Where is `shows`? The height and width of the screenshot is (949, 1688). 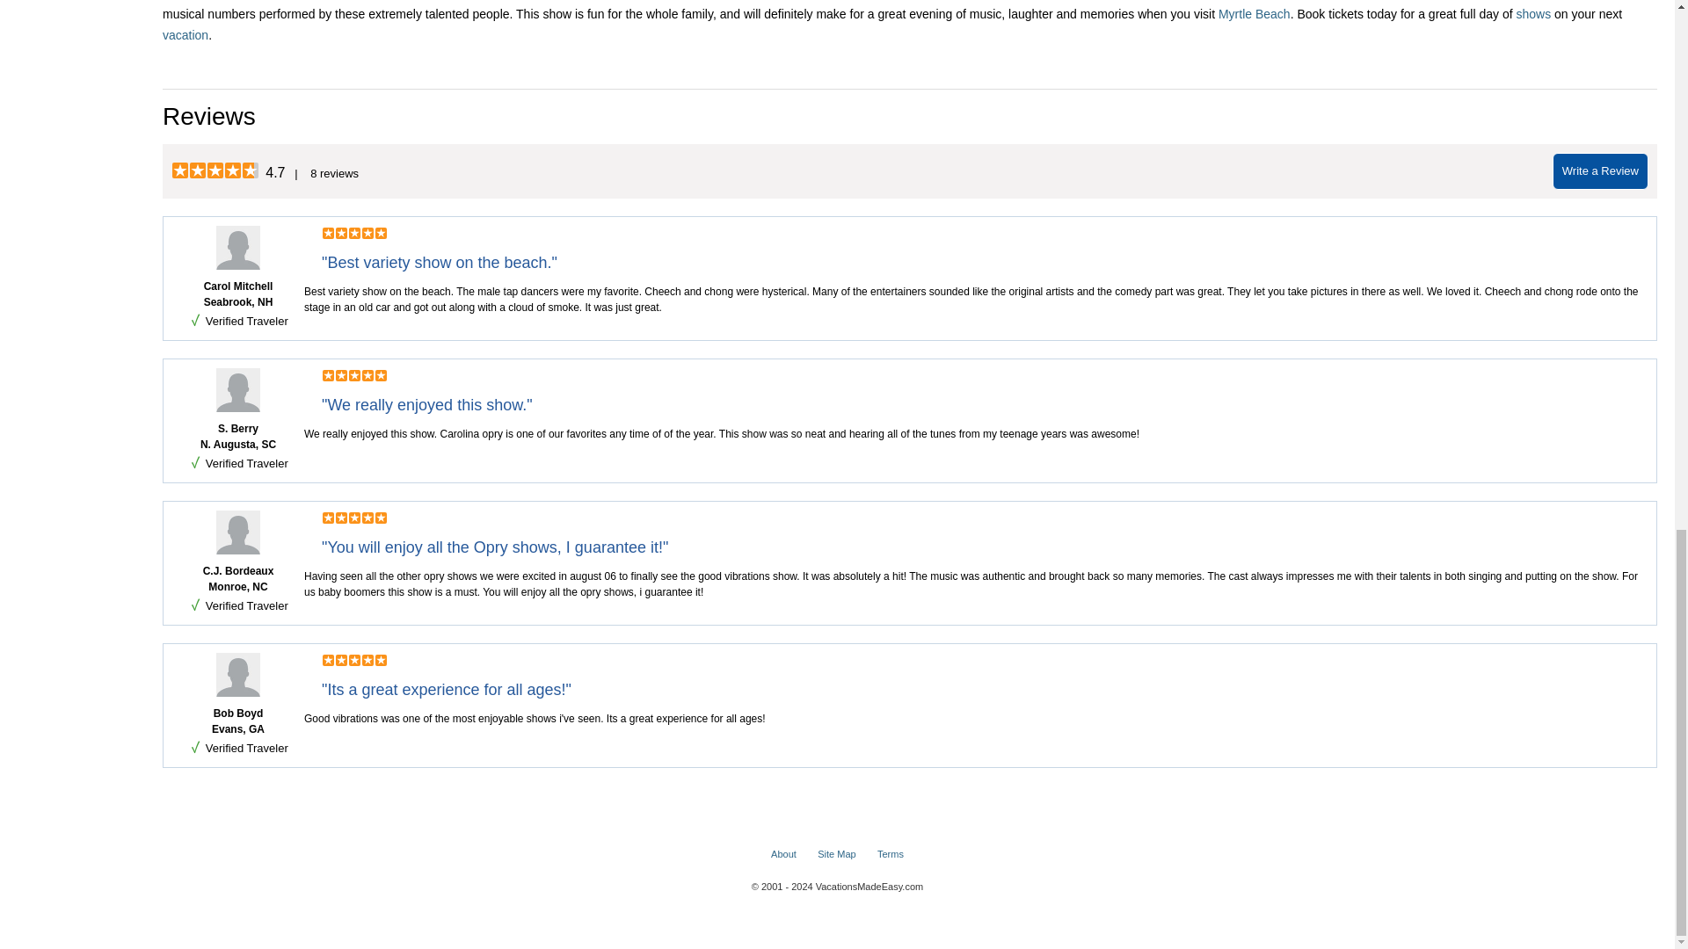 shows is located at coordinates (1533, 13).